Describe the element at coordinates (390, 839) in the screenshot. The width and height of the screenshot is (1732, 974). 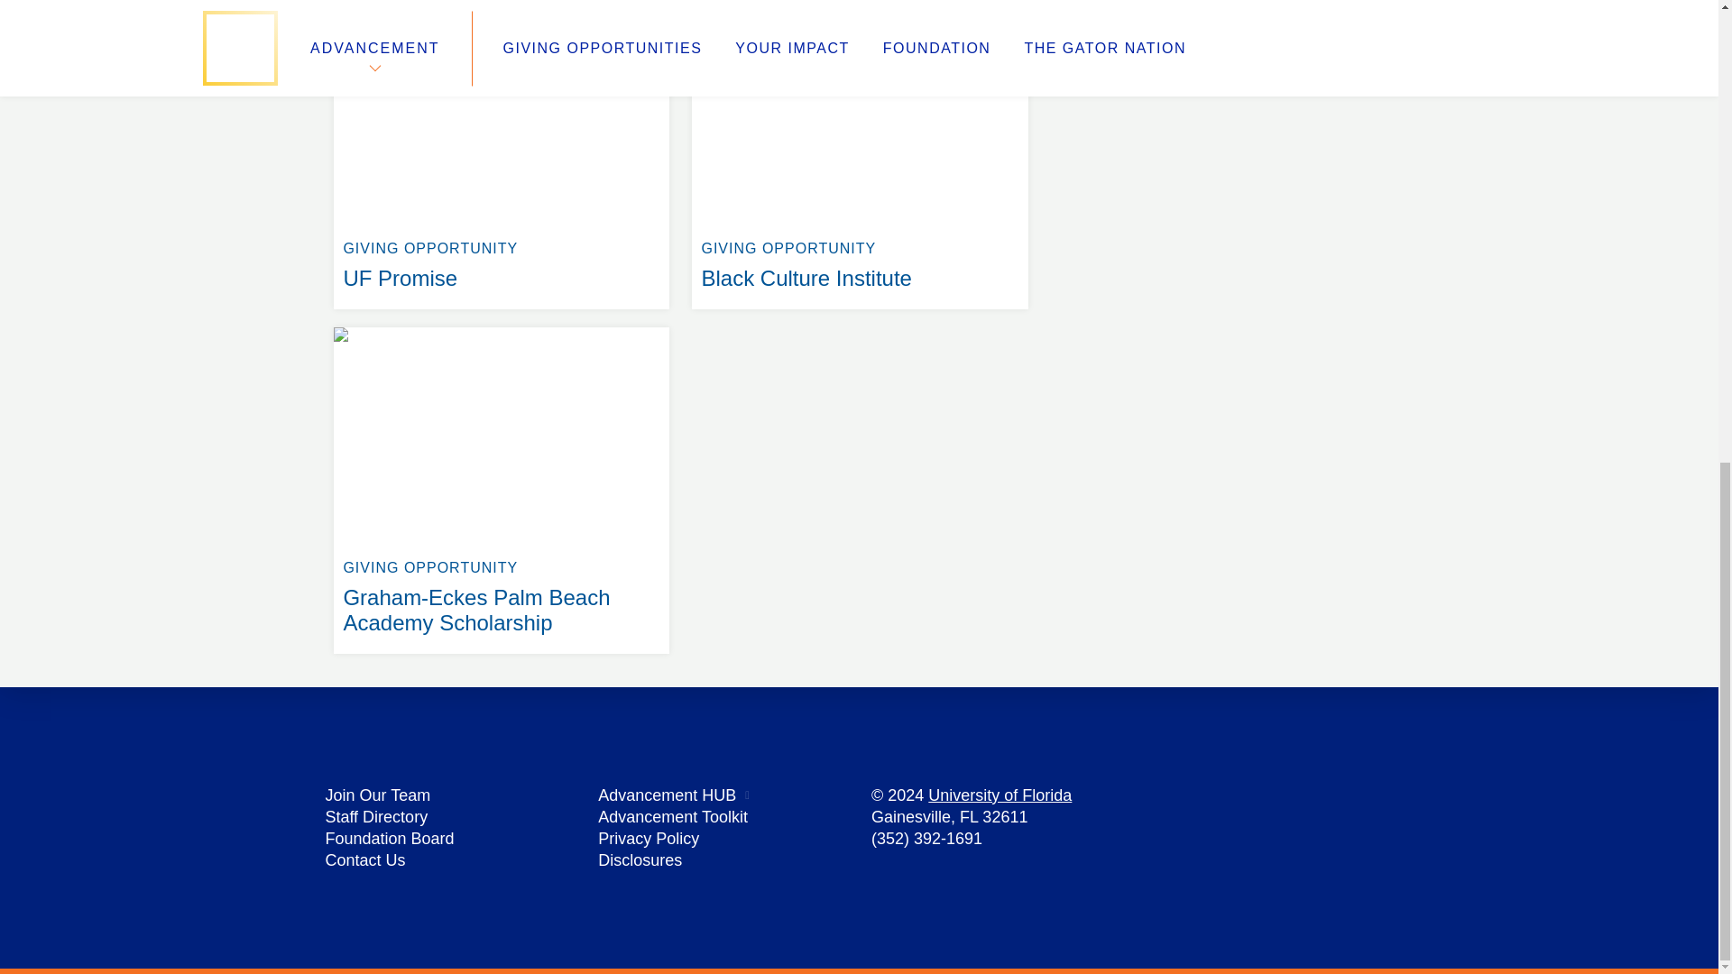
I see `Foundation Board` at that location.